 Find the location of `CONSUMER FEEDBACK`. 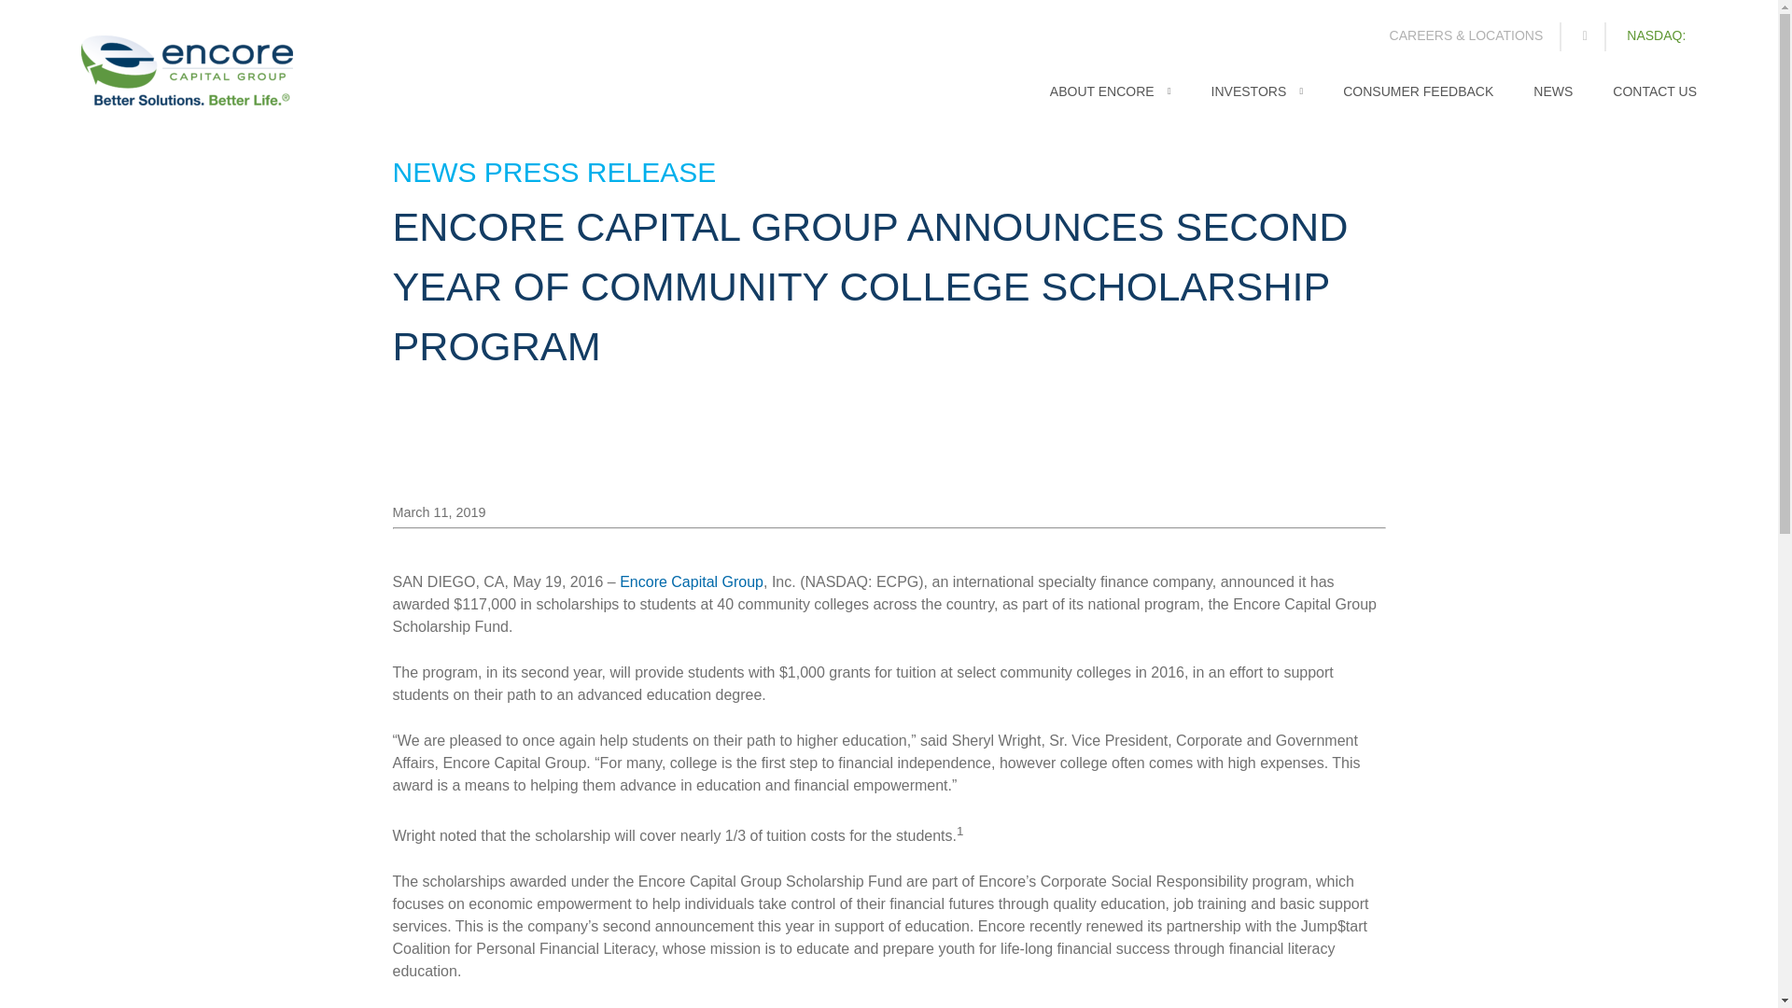

CONSUMER FEEDBACK is located at coordinates (1417, 101).